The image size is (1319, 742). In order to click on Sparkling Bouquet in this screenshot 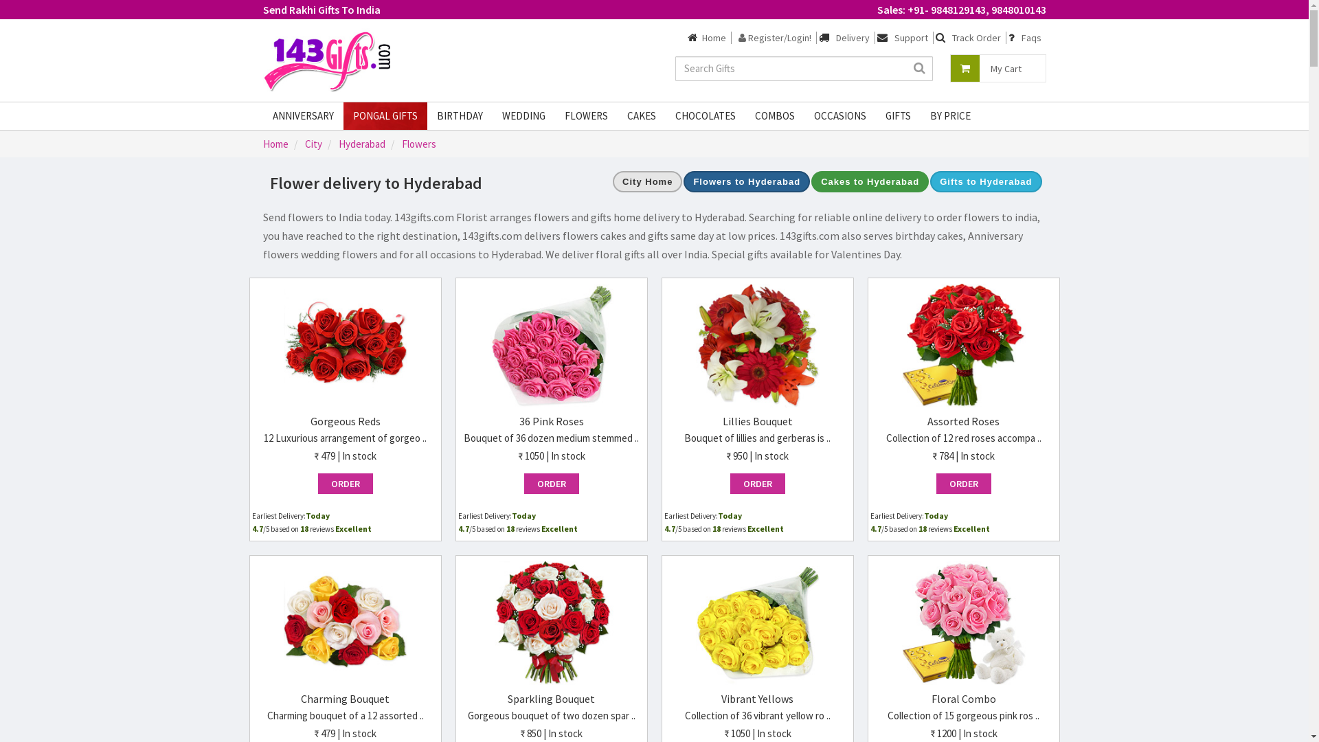, I will do `click(551, 699)`.